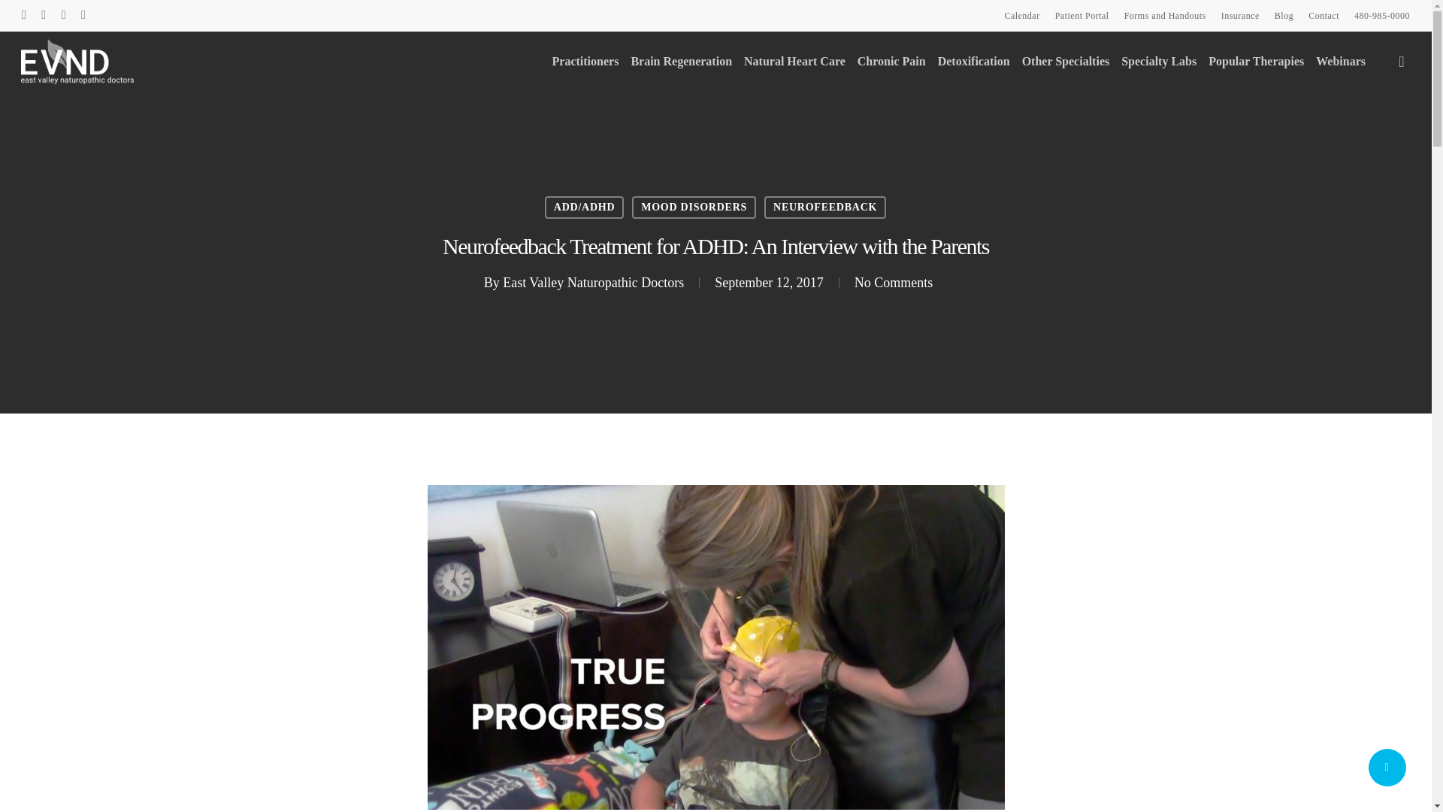 The image size is (1443, 812). Describe the element at coordinates (1165, 15) in the screenshot. I see `Forms and Handouts` at that location.